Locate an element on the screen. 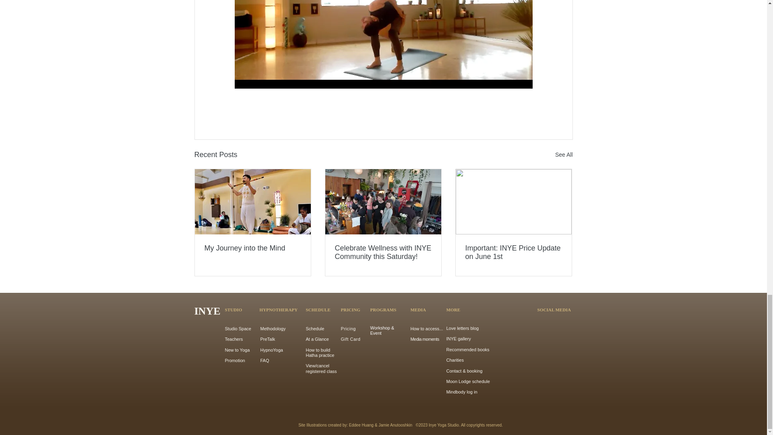 The image size is (773, 435). Teachers is located at coordinates (234, 339).